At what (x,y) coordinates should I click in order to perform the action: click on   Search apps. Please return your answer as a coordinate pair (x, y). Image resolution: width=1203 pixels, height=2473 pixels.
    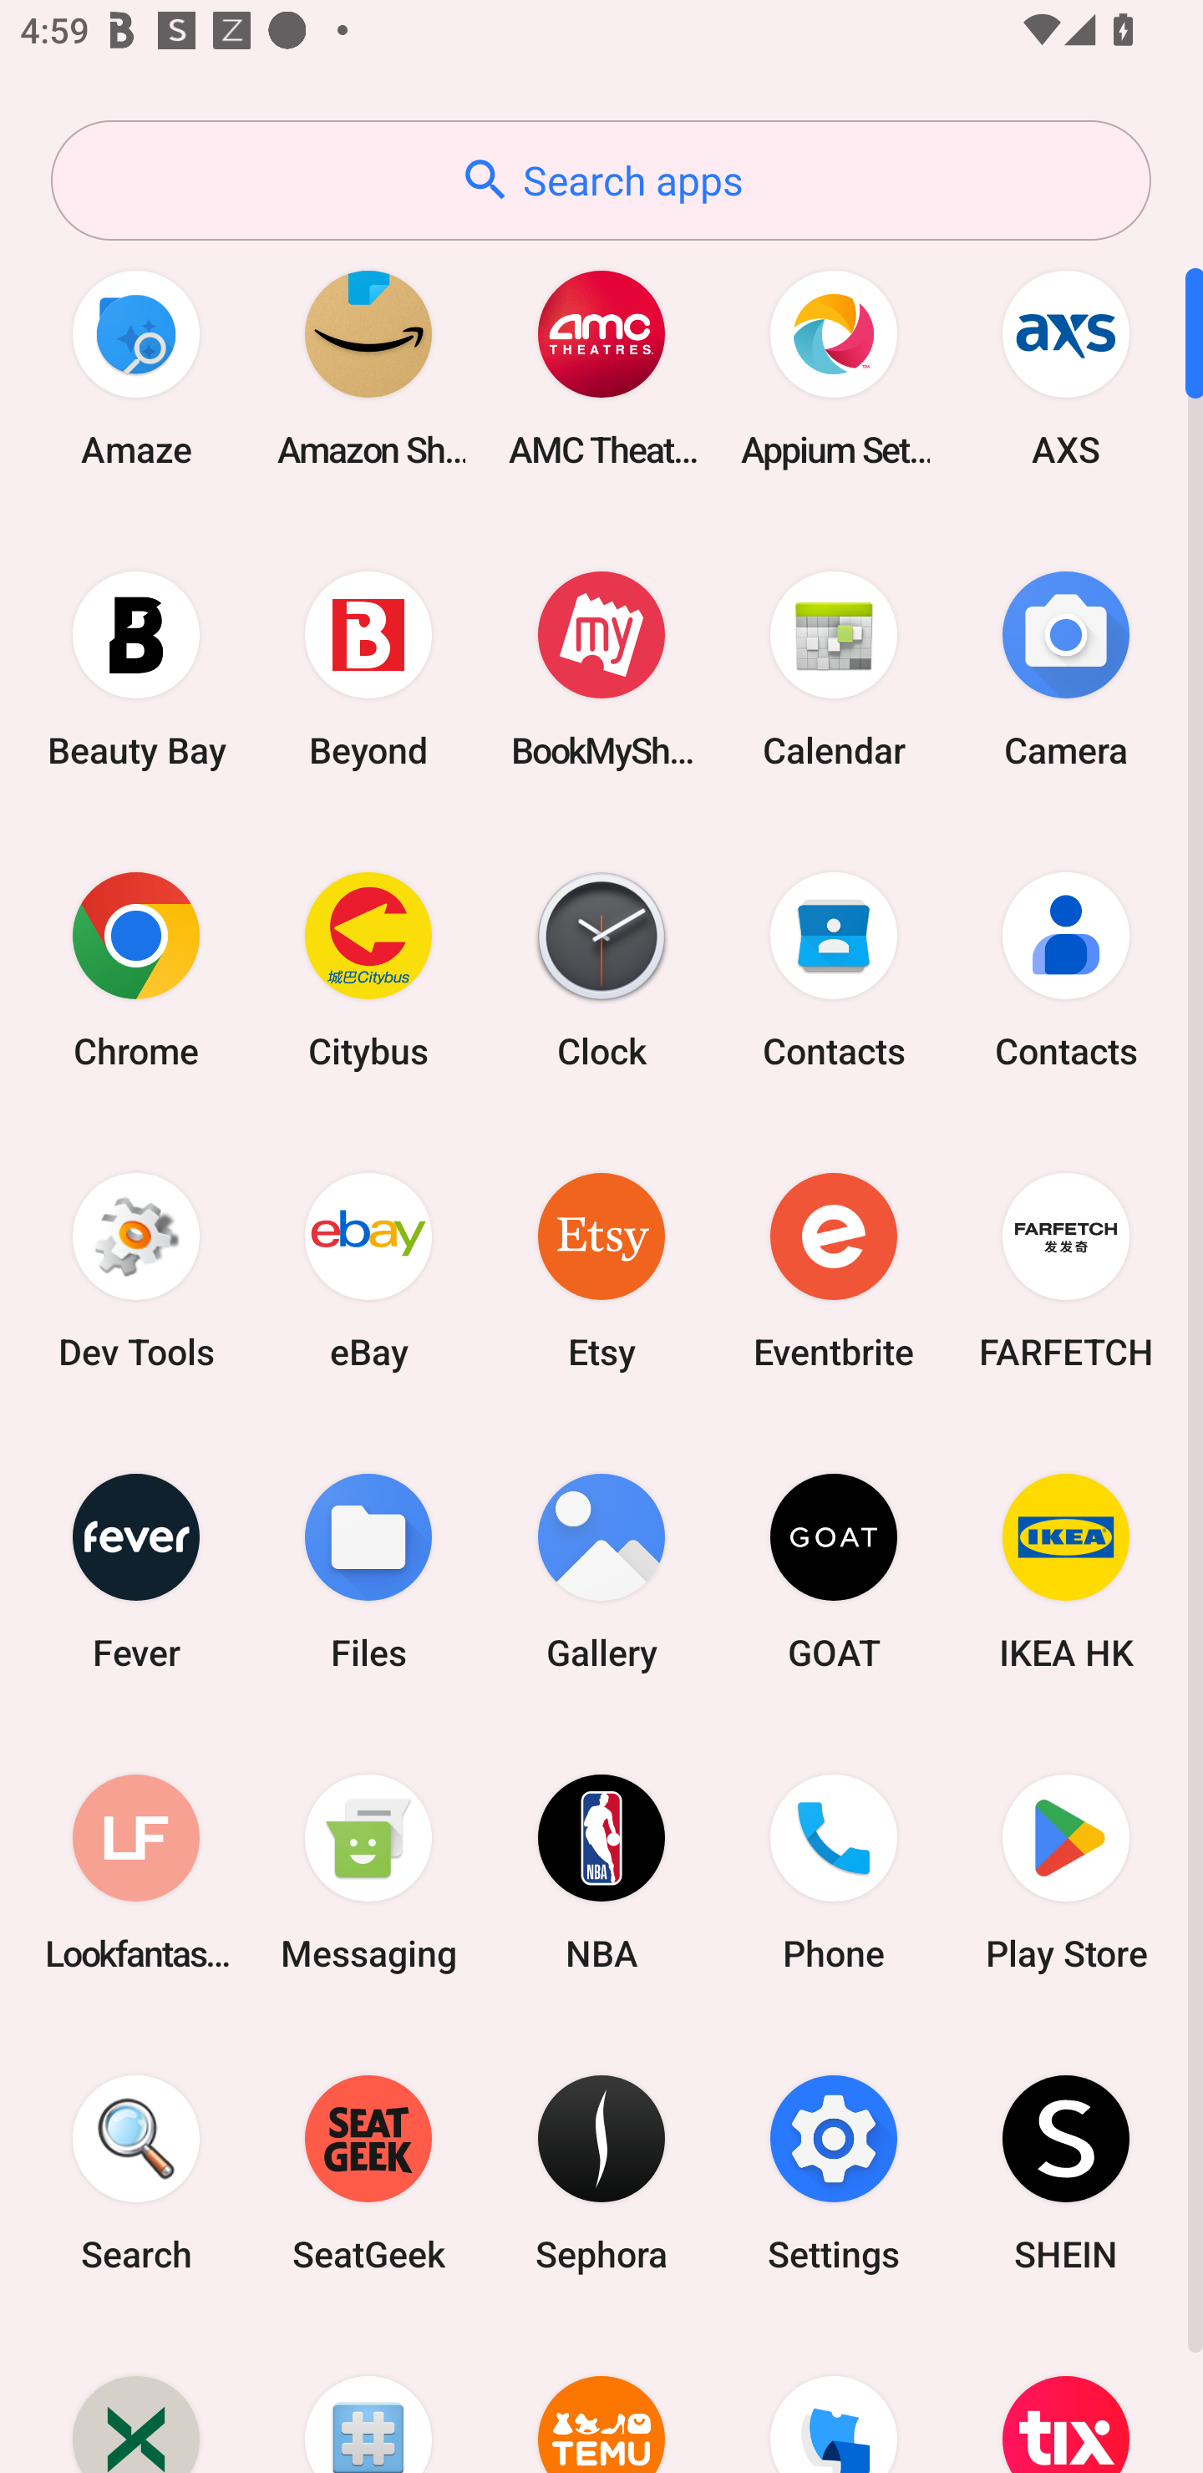
    Looking at the image, I should click on (601, 180).